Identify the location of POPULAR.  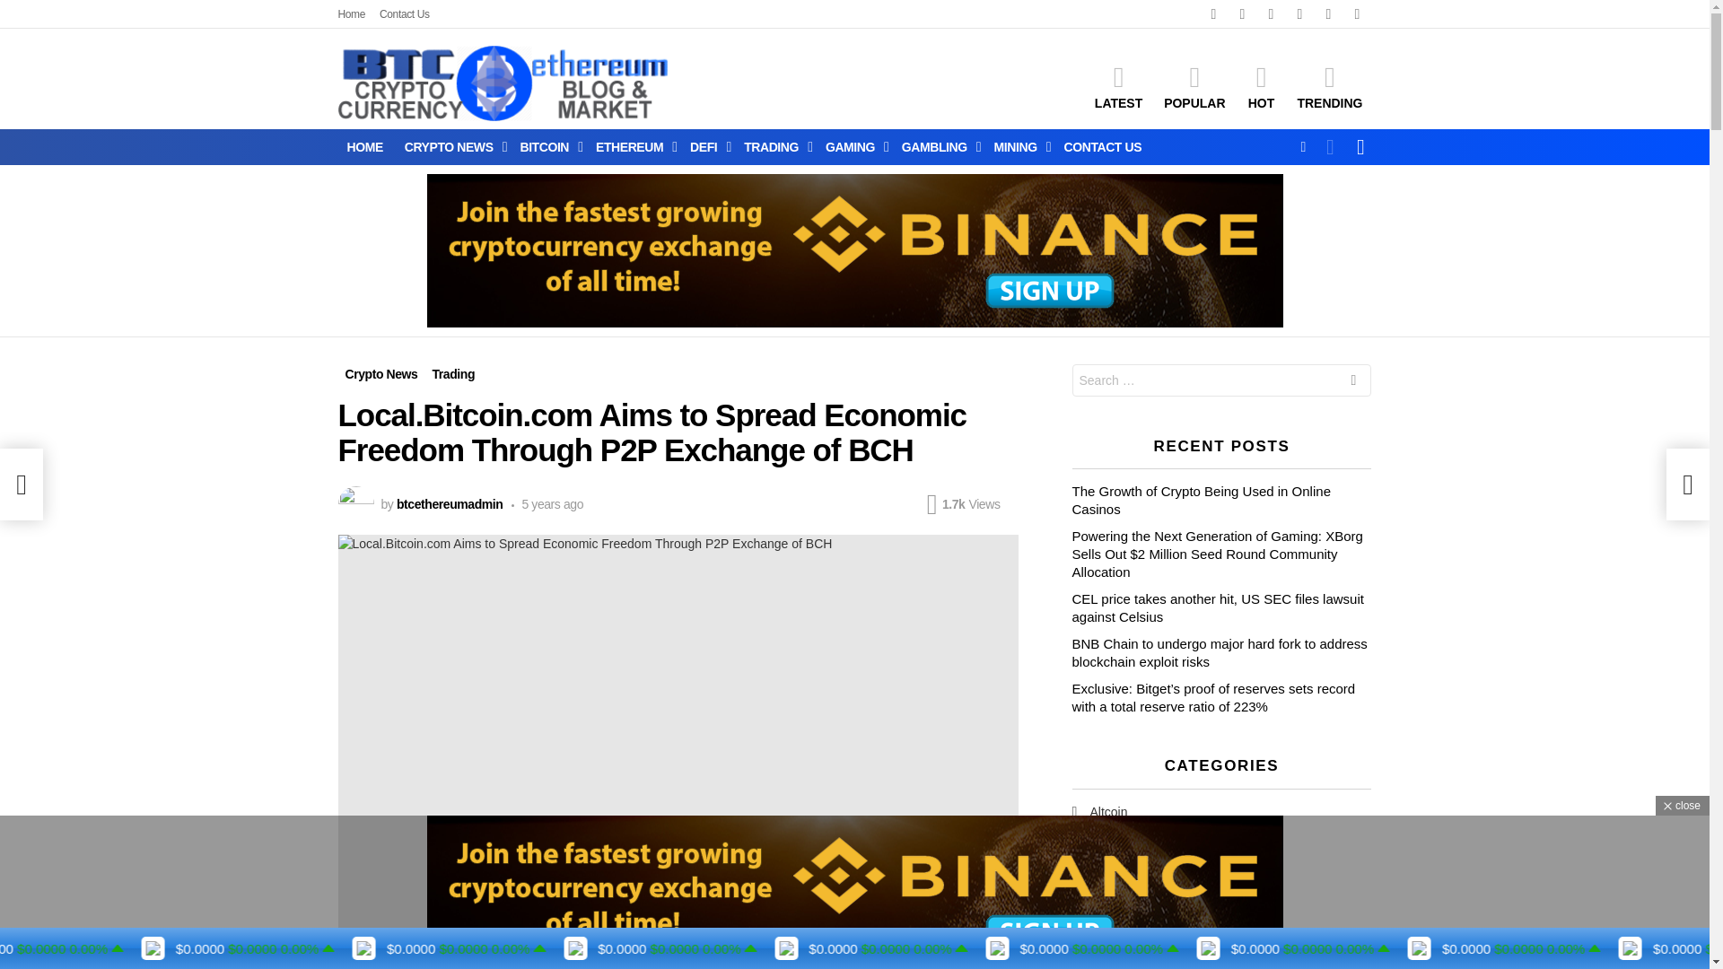
(1194, 87).